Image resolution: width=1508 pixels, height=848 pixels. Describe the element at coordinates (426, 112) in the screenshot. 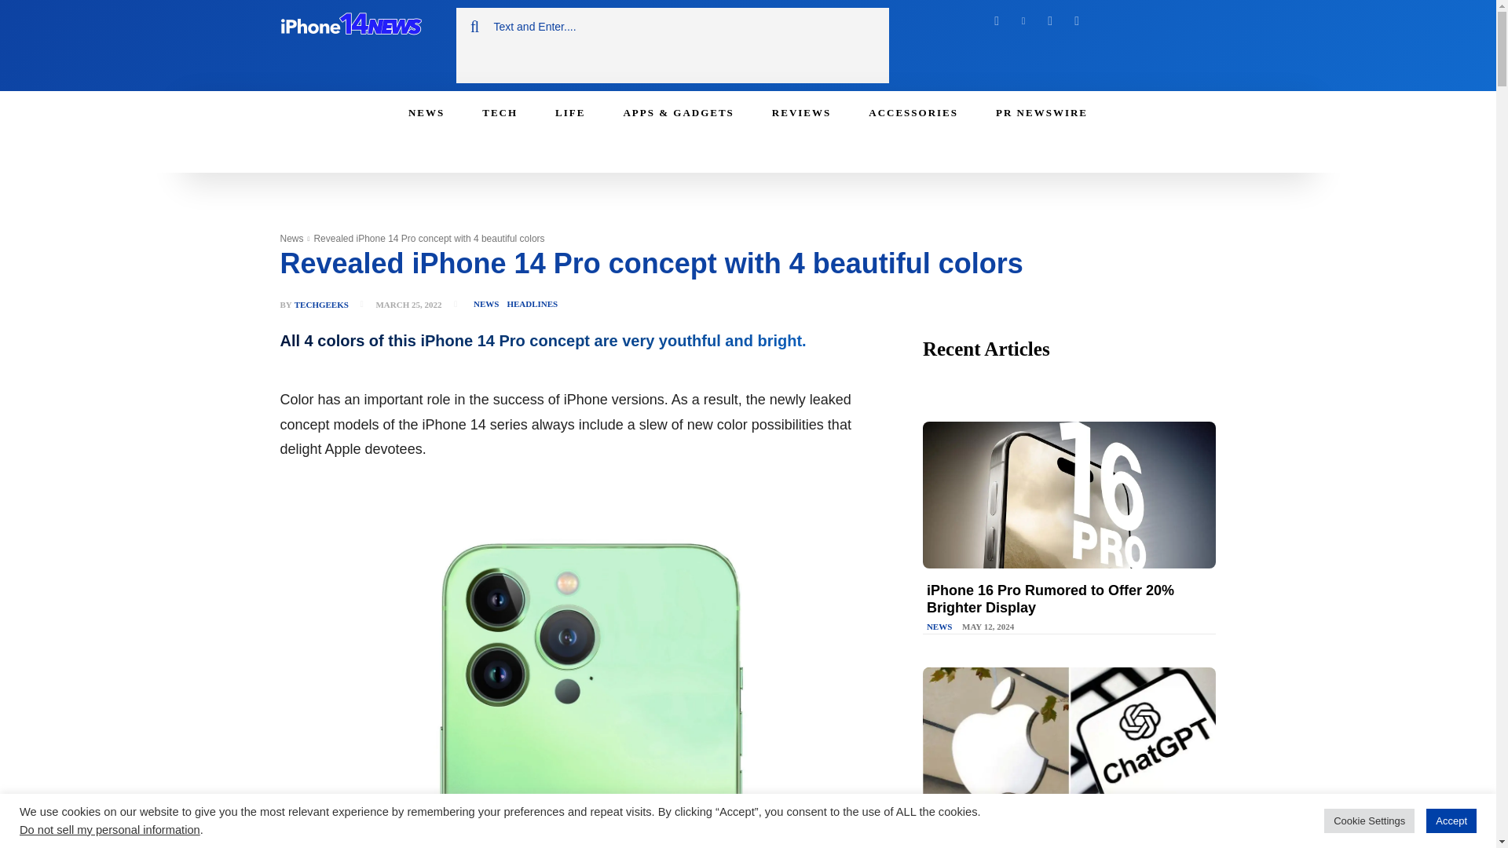

I see `NEWS` at that location.